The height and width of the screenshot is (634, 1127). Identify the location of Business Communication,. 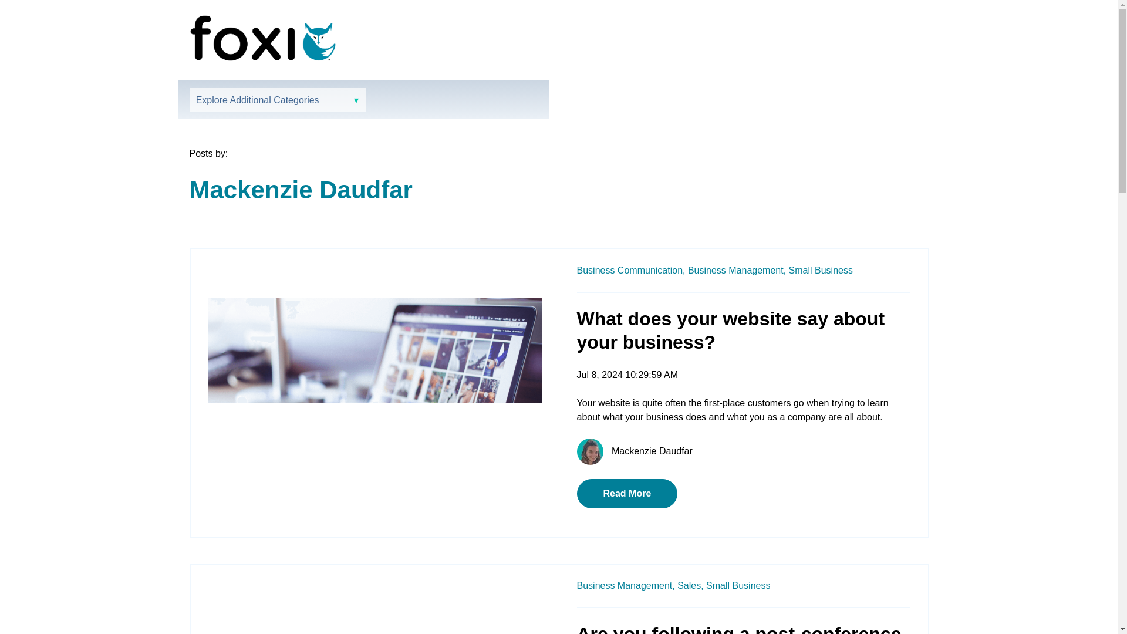
(630, 270).